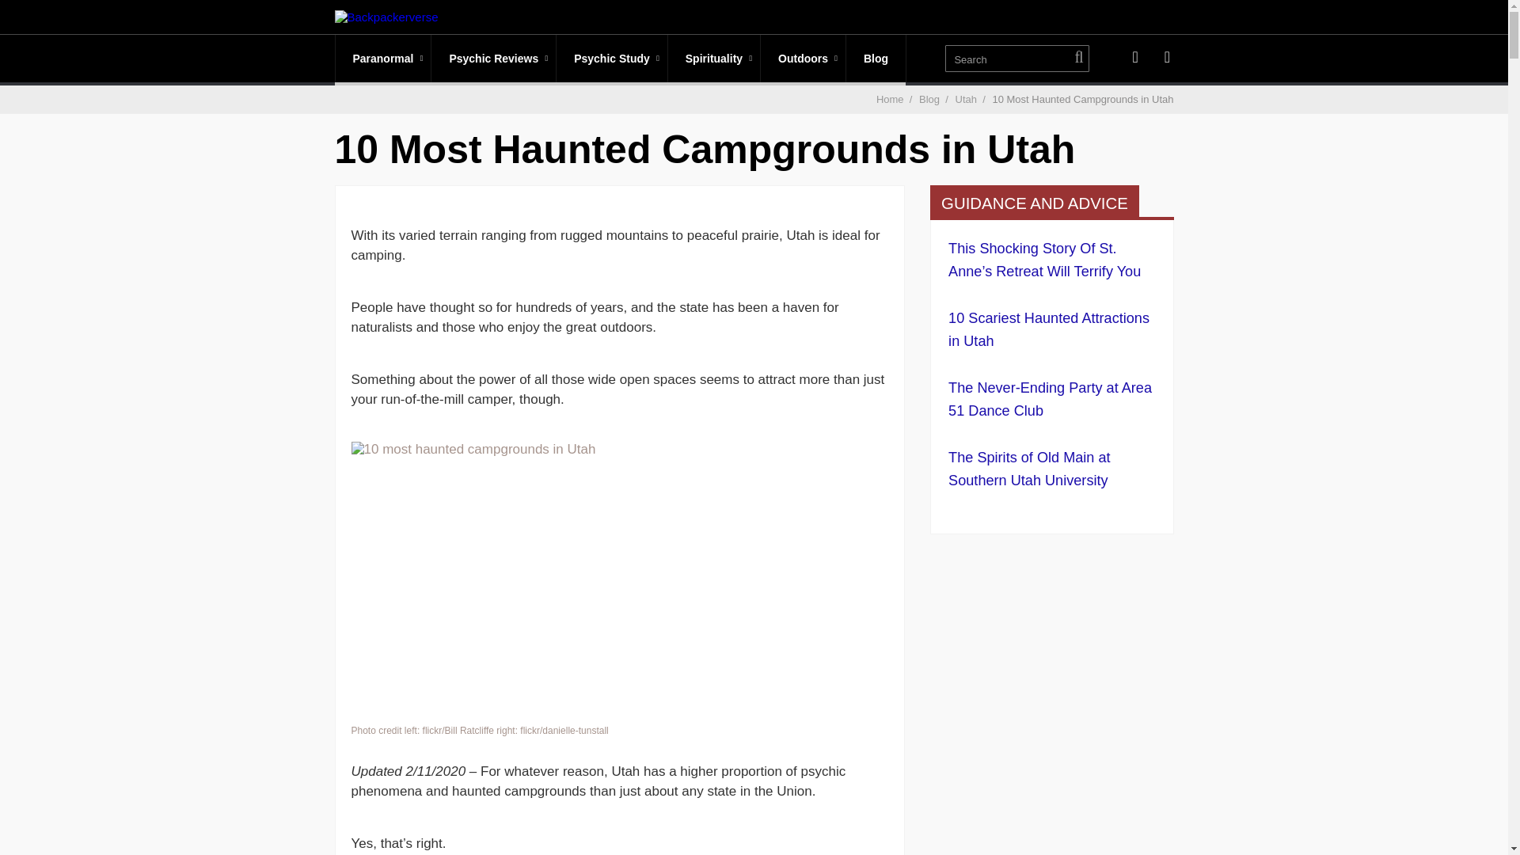 Image resolution: width=1520 pixels, height=855 pixels. I want to click on Psychic Study, so click(611, 59).